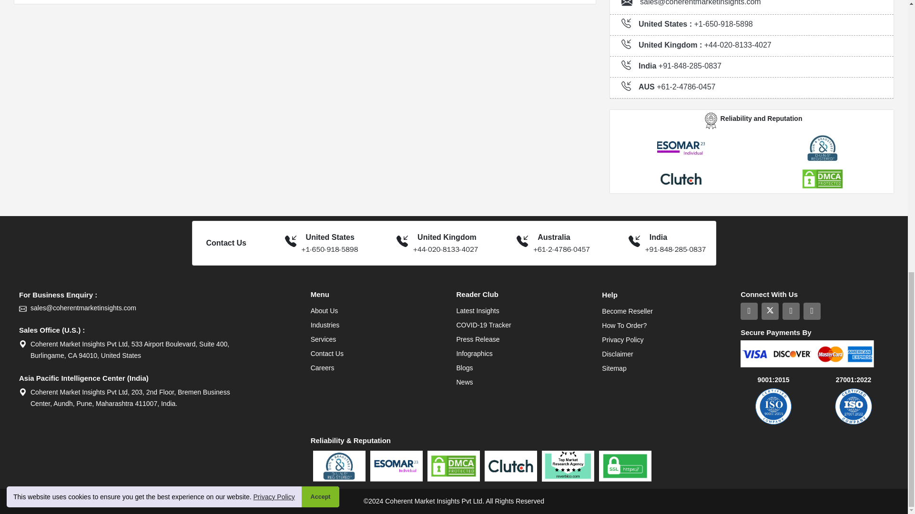  What do you see at coordinates (823, 148) in the screenshot?
I see `DUNS Registered` at bounding box center [823, 148].